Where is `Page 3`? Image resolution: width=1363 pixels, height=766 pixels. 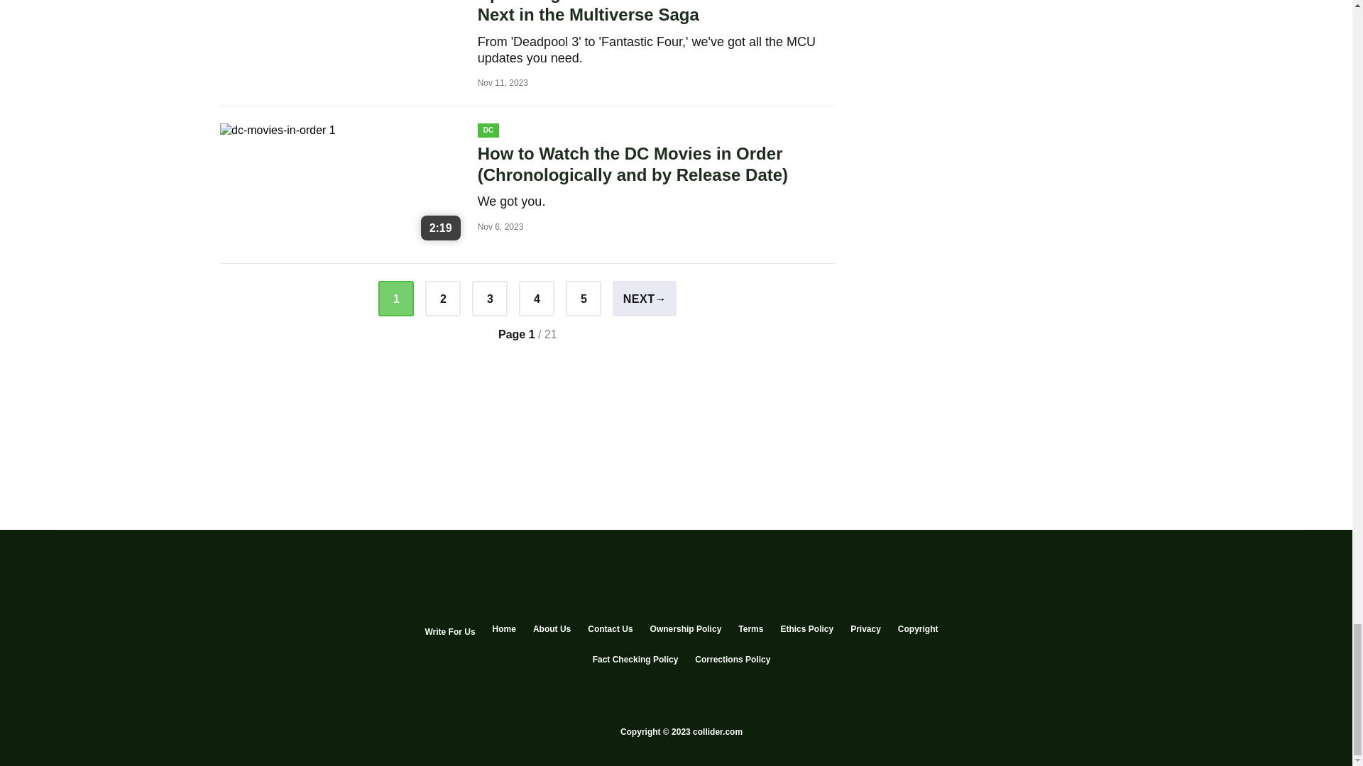 Page 3 is located at coordinates (489, 299).